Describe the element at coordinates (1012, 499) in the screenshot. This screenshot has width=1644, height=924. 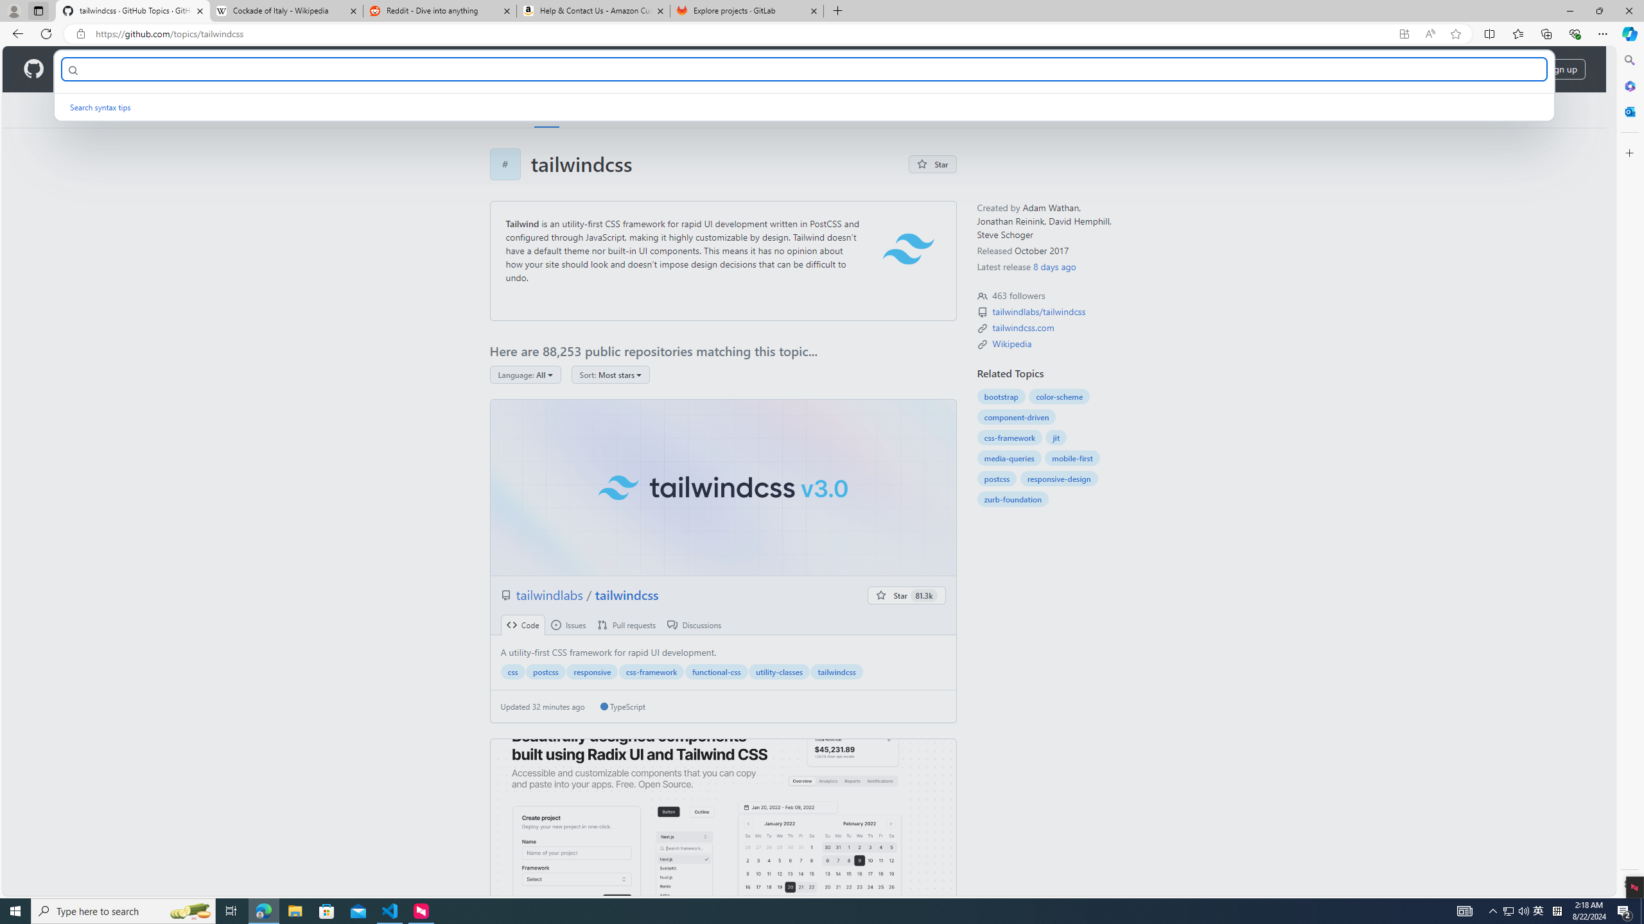
I see `zurb-foundation` at that location.